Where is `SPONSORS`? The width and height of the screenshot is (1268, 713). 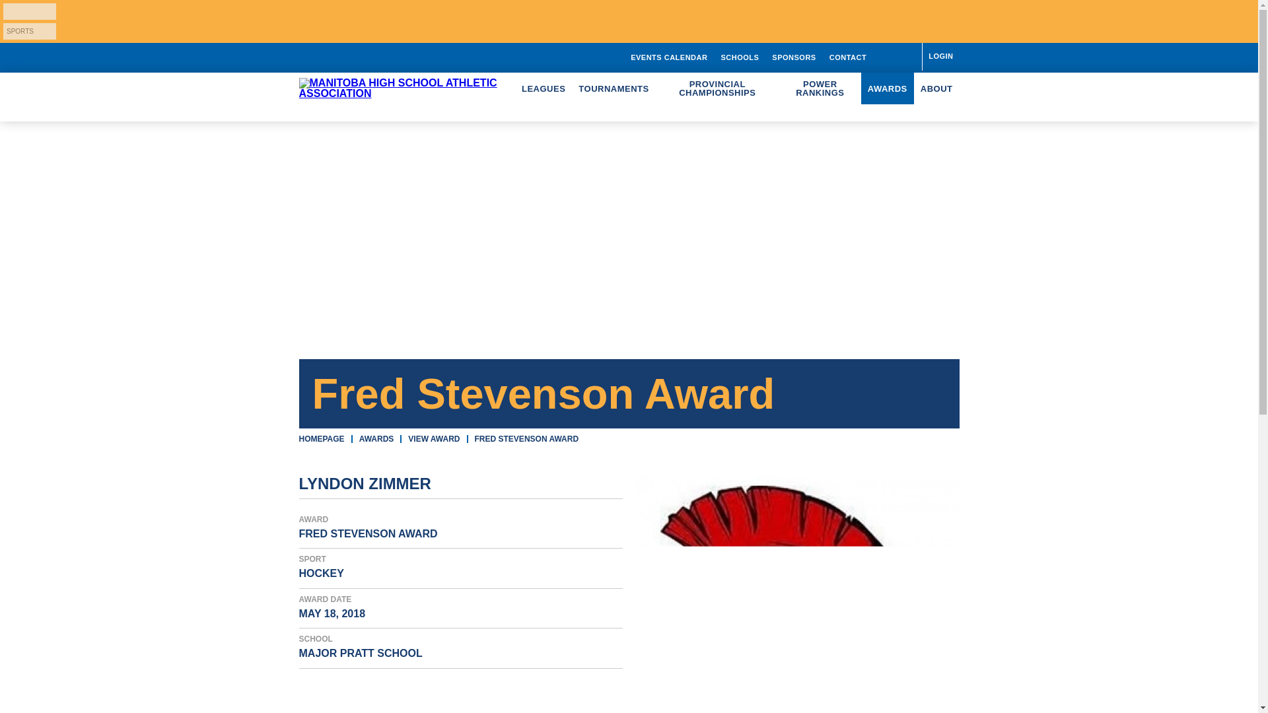 SPONSORS is located at coordinates (794, 57).